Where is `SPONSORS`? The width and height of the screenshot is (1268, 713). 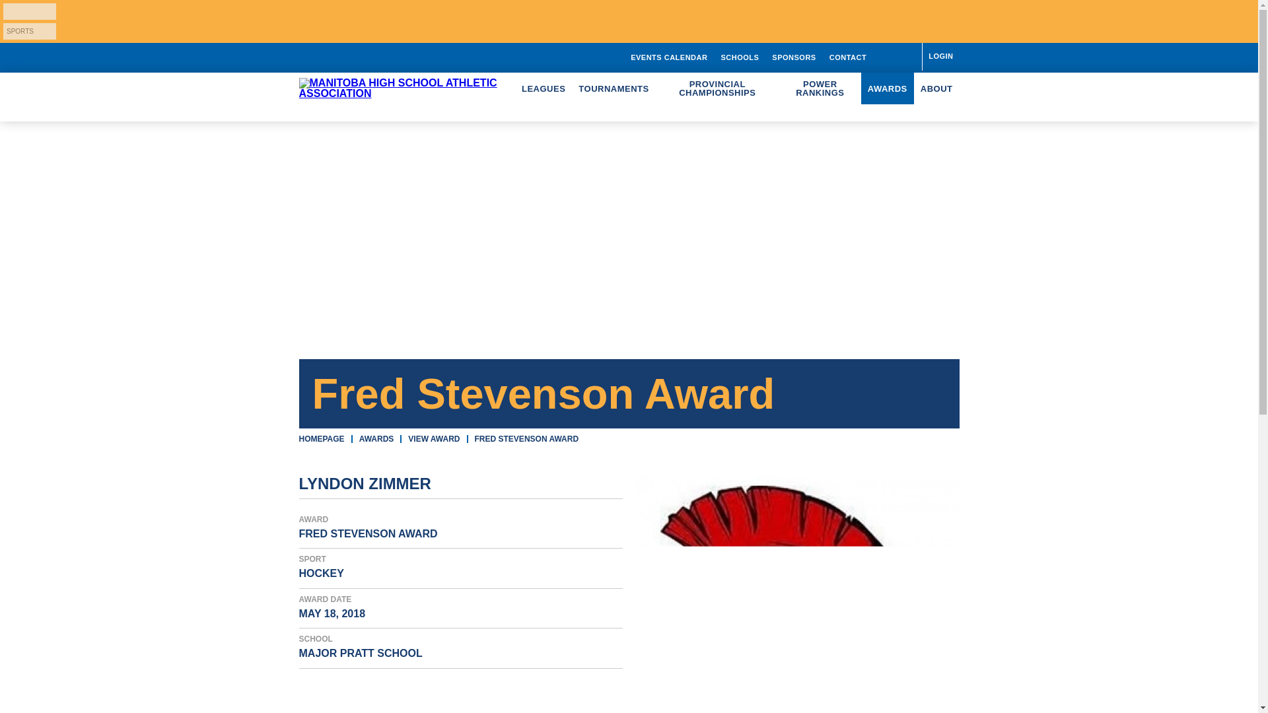 SPONSORS is located at coordinates (794, 57).